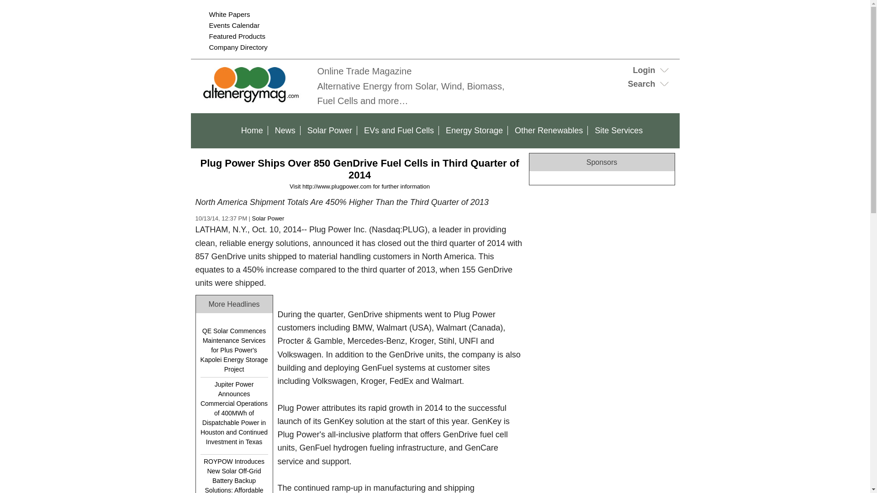 The height and width of the screenshot is (493, 877). Describe the element at coordinates (549, 131) in the screenshot. I see `Other Renewables` at that location.